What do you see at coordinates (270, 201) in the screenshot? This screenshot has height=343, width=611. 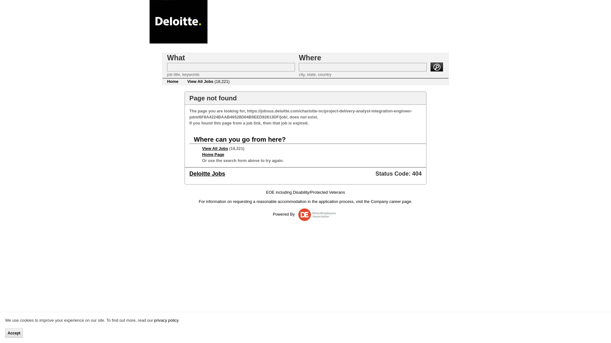 I see `requesting a reasonable accommodation` at bounding box center [270, 201].